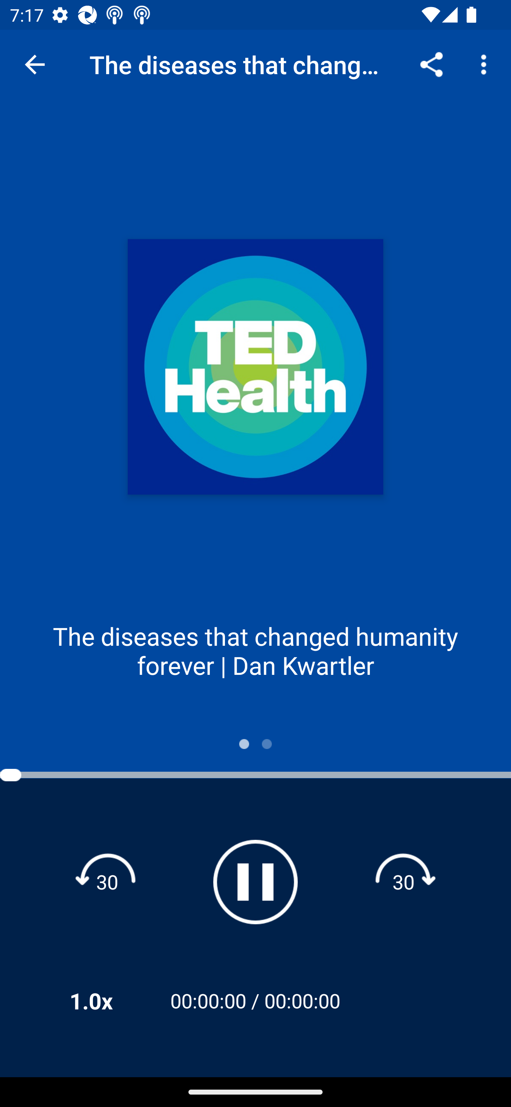 The width and height of the screenshot is (511, 1107). What do you see at coordinates (302, 1001) in the screenshot?
I see `00:00:00` at bounding box center [302, 1001].